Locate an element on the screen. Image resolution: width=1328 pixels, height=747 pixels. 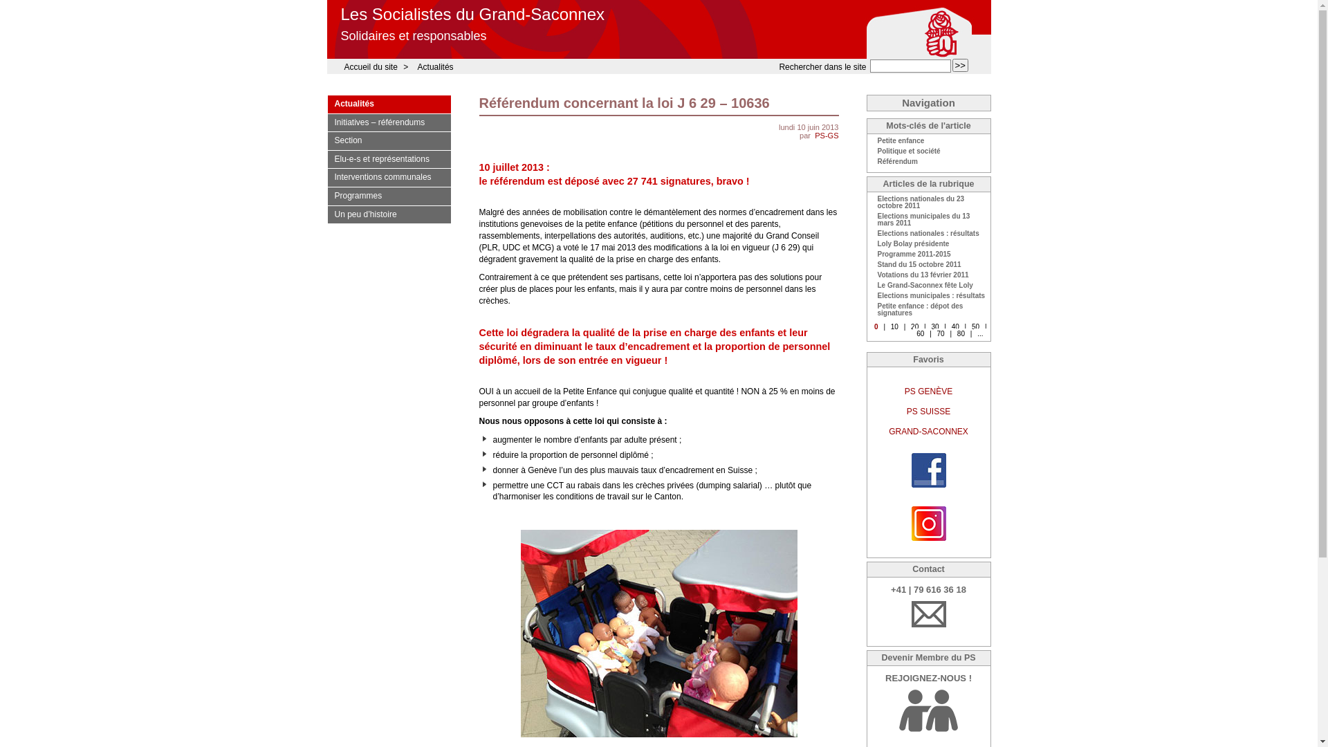
GRAND-SACONNEX is located at coordinates (928, 432).